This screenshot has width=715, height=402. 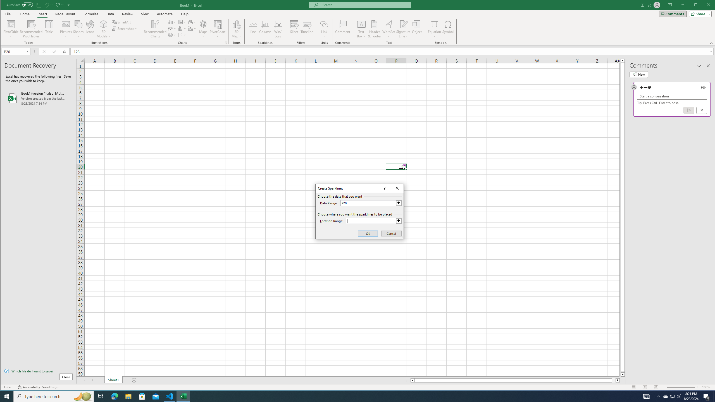 What do you see at coordinates (647, 396) in the screenshot?
I see `AutomationID: 4105` at bounding box center [647, 396].